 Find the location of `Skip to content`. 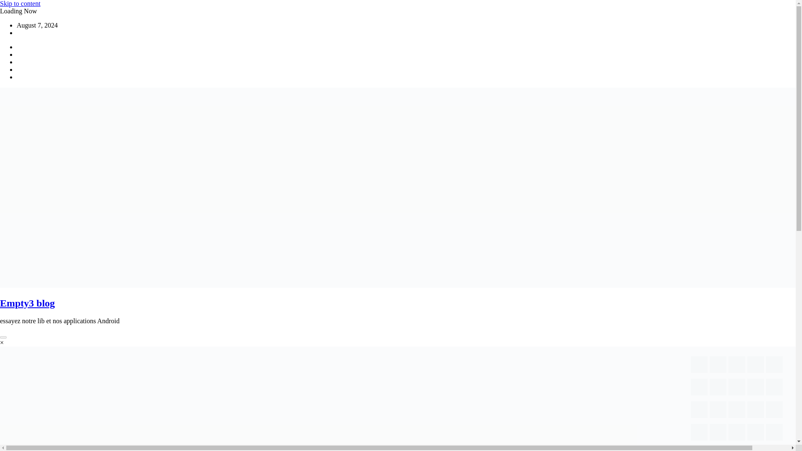

Skip to content is located at coordinates (20, 3).